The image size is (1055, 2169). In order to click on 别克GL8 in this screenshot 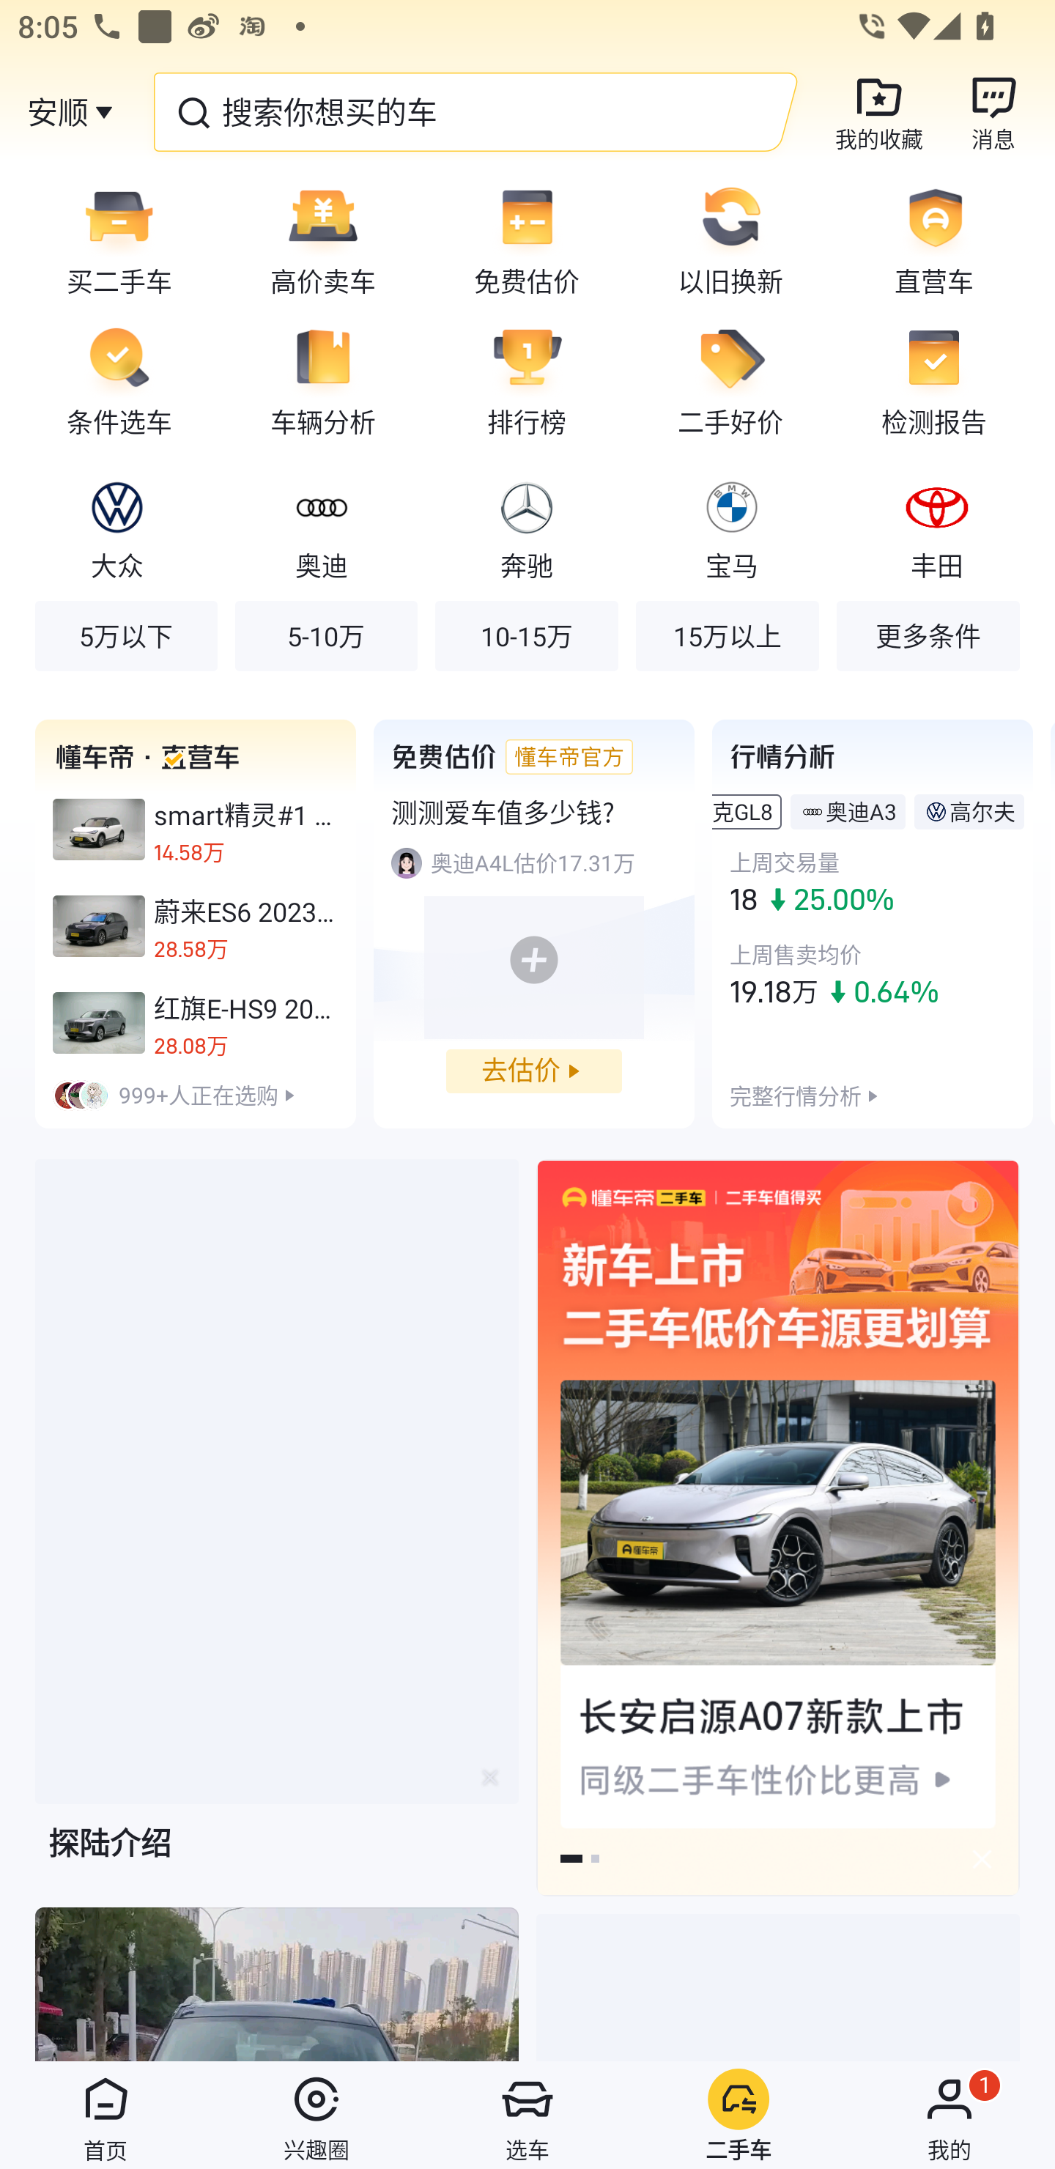, I will do `click(743, 810)`.